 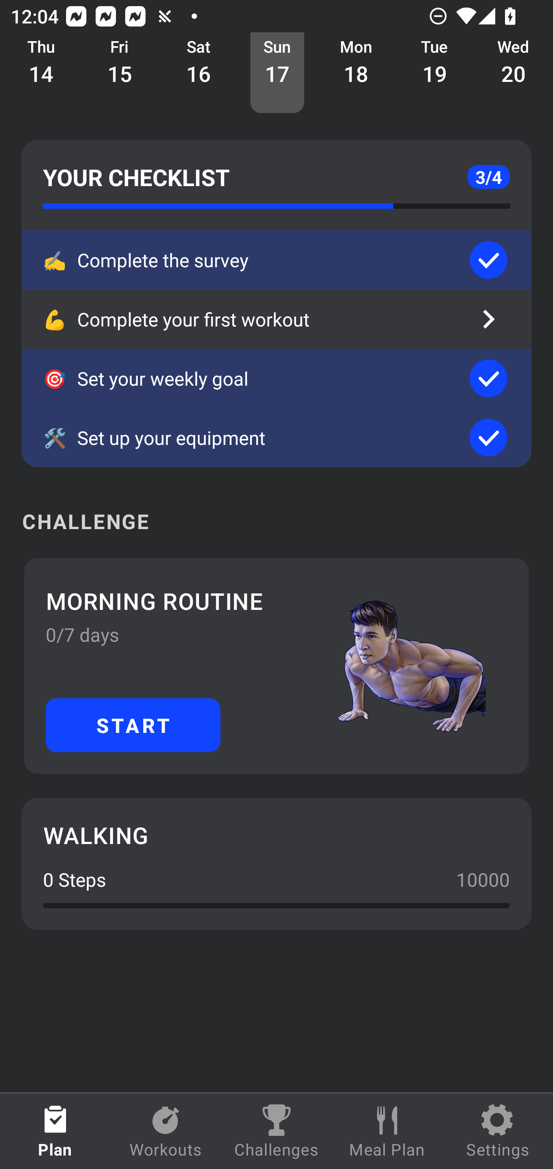 What do you see at coordinates (387, 1131) in the screenshot?
I see ` Meal Plan ` at bounding box center [387, 1131].